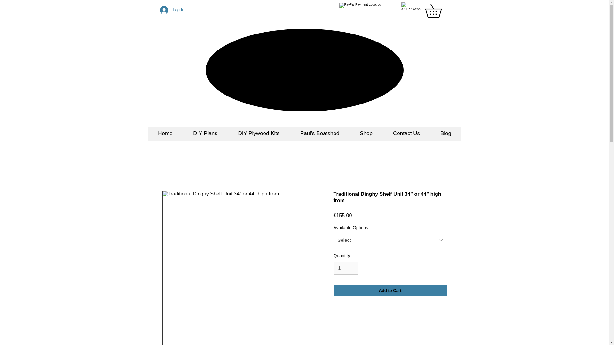 This screenshot has height=345, width=614. What do you see at coordinates (165, 134) in the screenshot?
I see `Home` at bounding box center [165, 134].